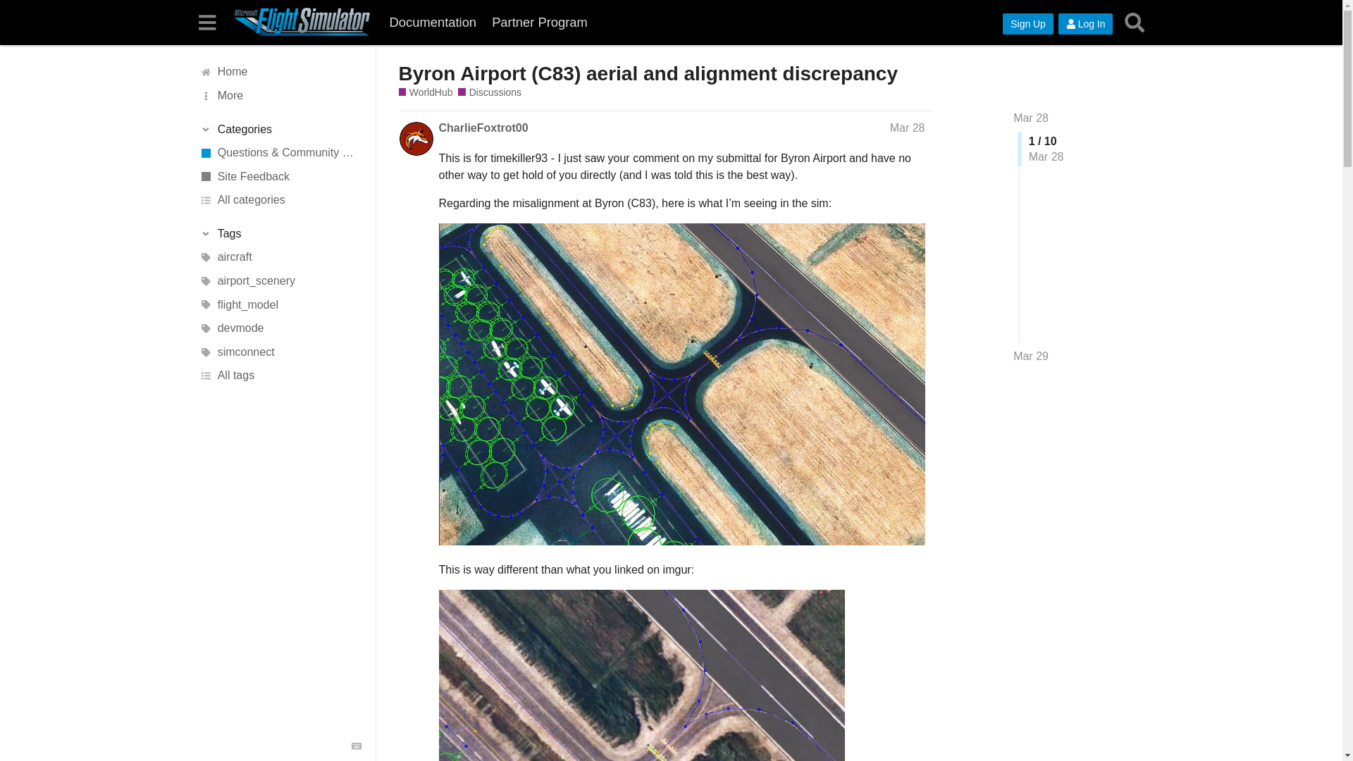 The width and height of the screenshot is (1353, 761). What do you see at coordinates (280, 72) in the screenshot?
I see `All topics` at bounding box center [280, 72].